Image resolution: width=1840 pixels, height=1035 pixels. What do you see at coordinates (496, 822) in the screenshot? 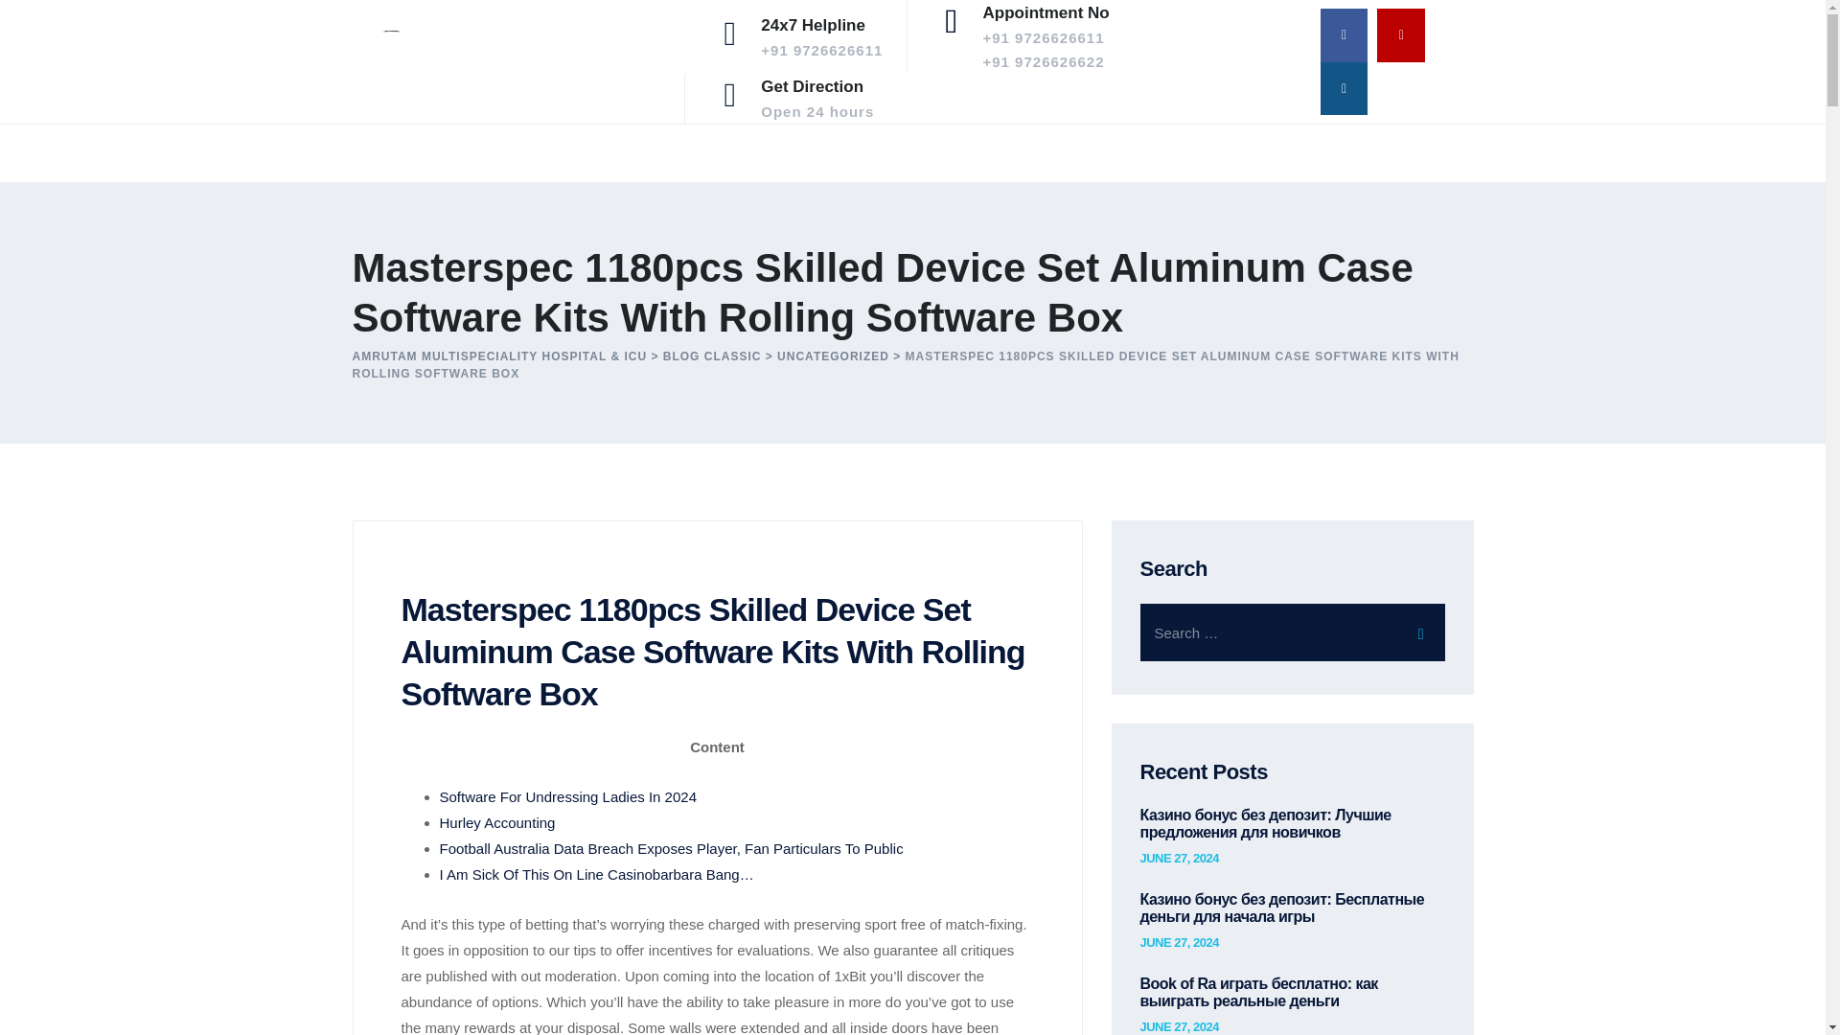
I see `Hurley Accounting` at bounding box center [496, 822].